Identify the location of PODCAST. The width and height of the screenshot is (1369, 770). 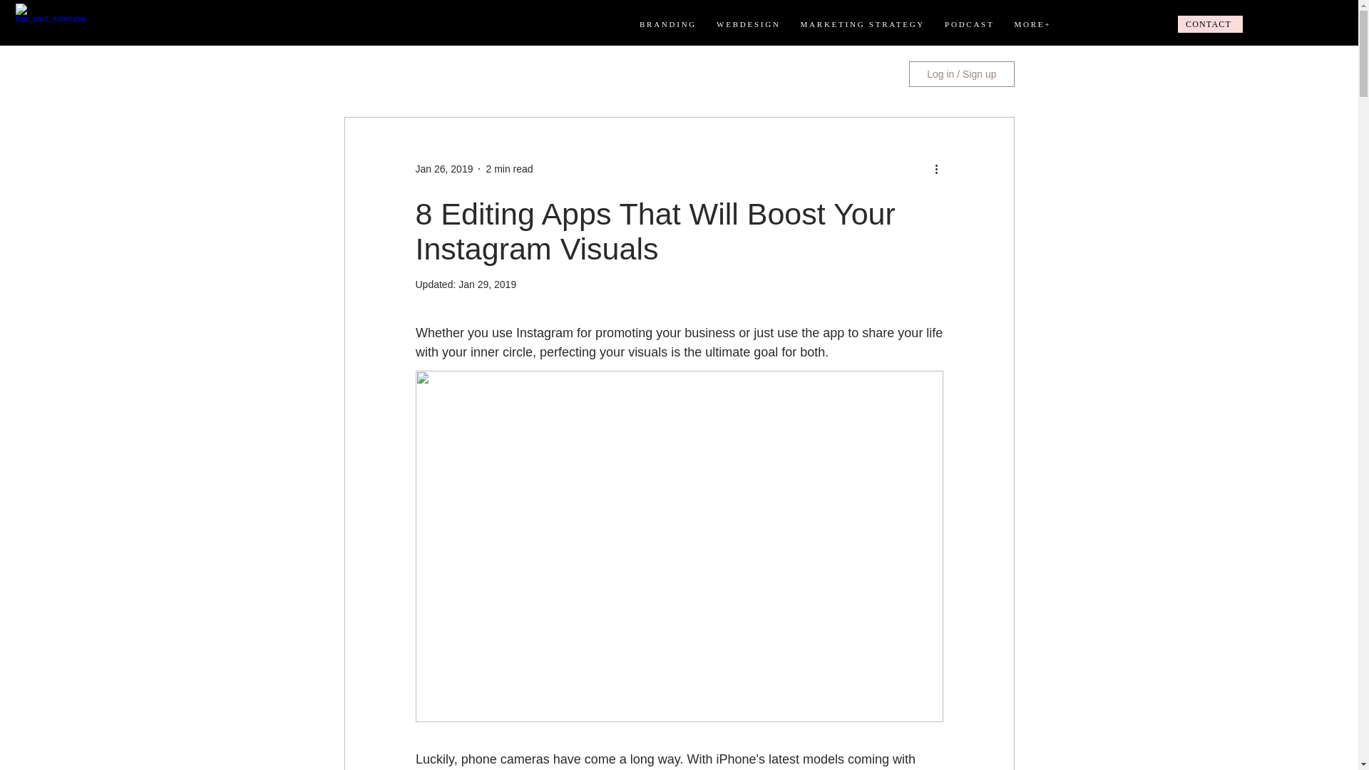
(969, 24).